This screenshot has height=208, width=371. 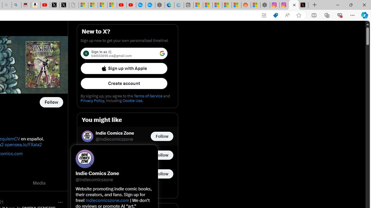 I want to click on Next, so click(x=61, y=183).